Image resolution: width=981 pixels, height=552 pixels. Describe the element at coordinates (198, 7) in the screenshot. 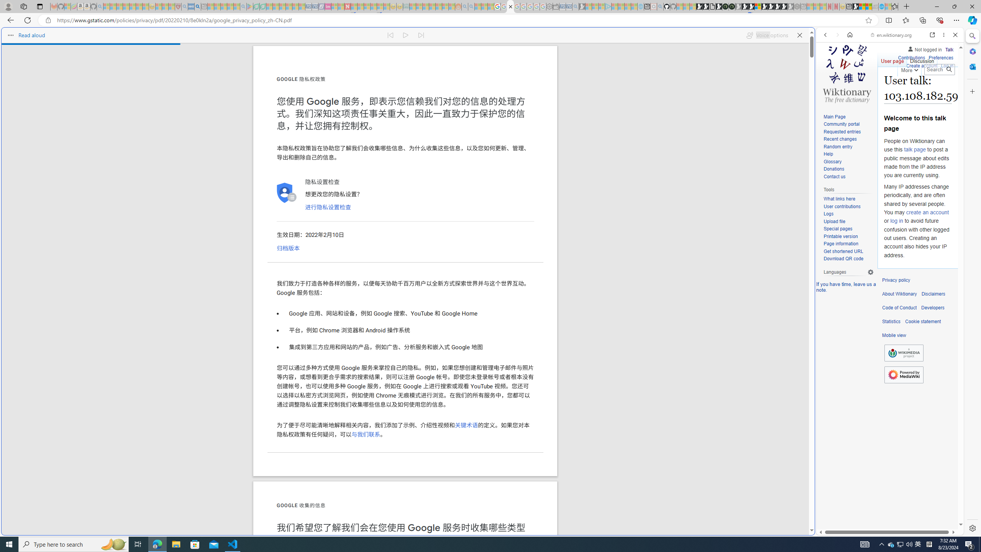

I see `utah sues federal government - Search` at that location.